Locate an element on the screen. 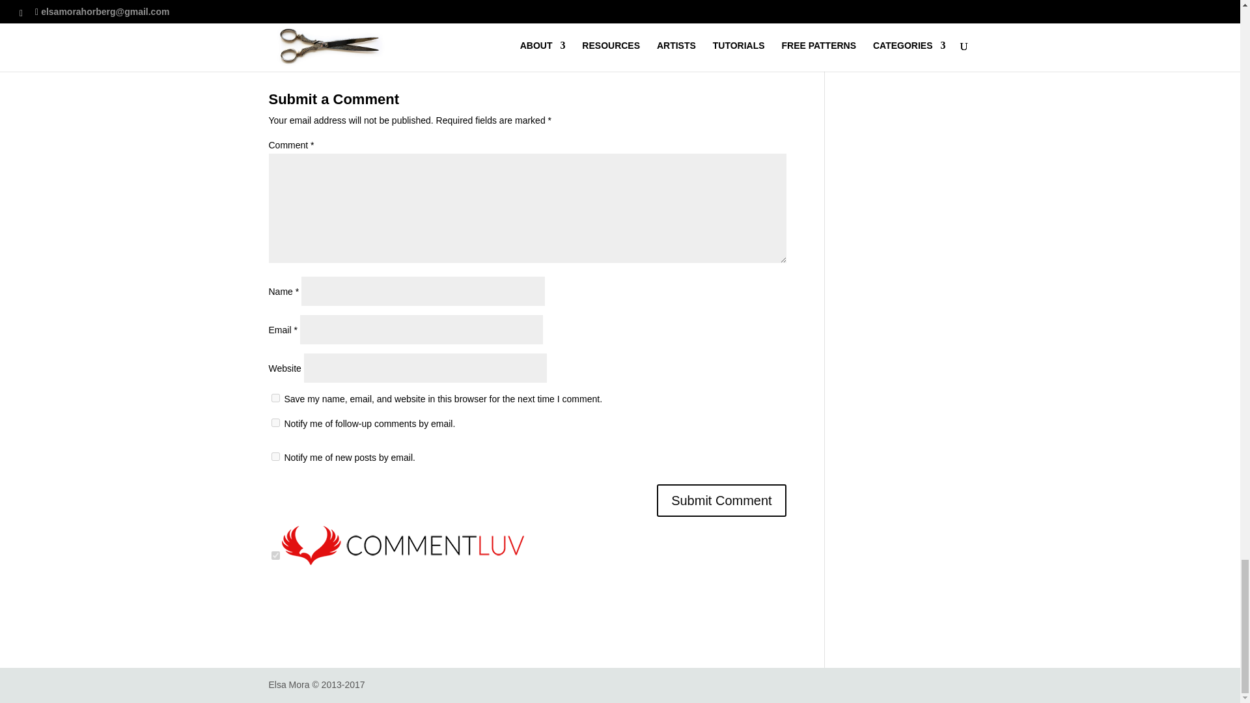 This screenshot has width=1250, height=703. Submit Comment is located at coordinates (721, 500).